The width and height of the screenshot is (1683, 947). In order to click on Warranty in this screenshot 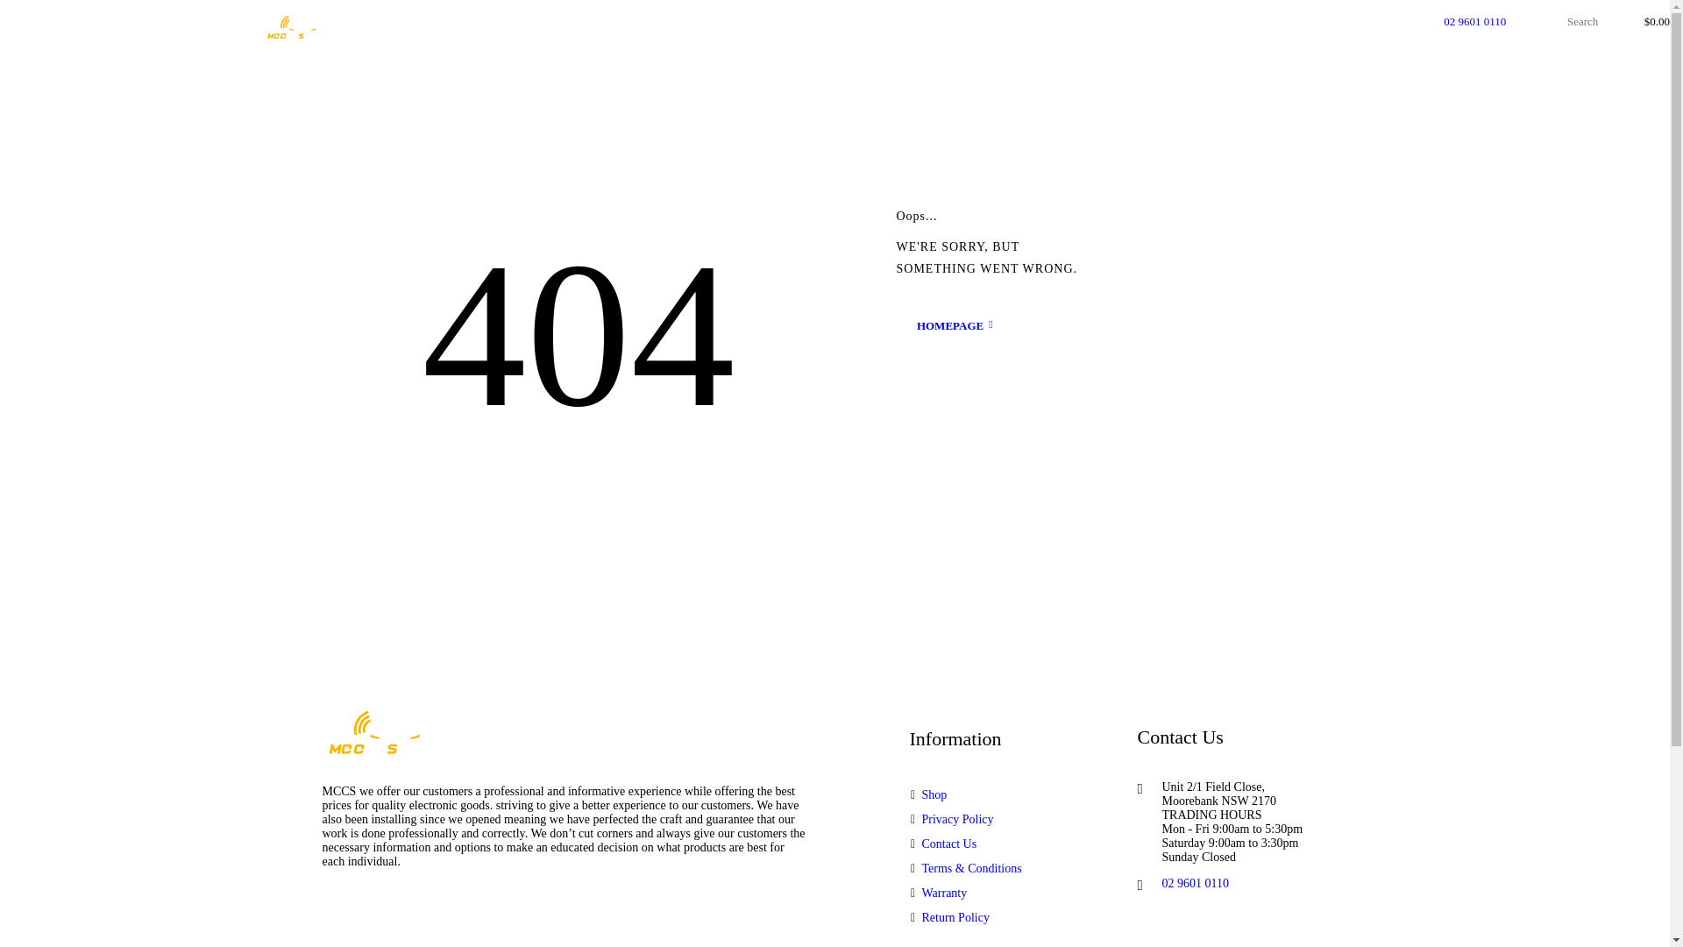, I will do `click(945, 893)`.